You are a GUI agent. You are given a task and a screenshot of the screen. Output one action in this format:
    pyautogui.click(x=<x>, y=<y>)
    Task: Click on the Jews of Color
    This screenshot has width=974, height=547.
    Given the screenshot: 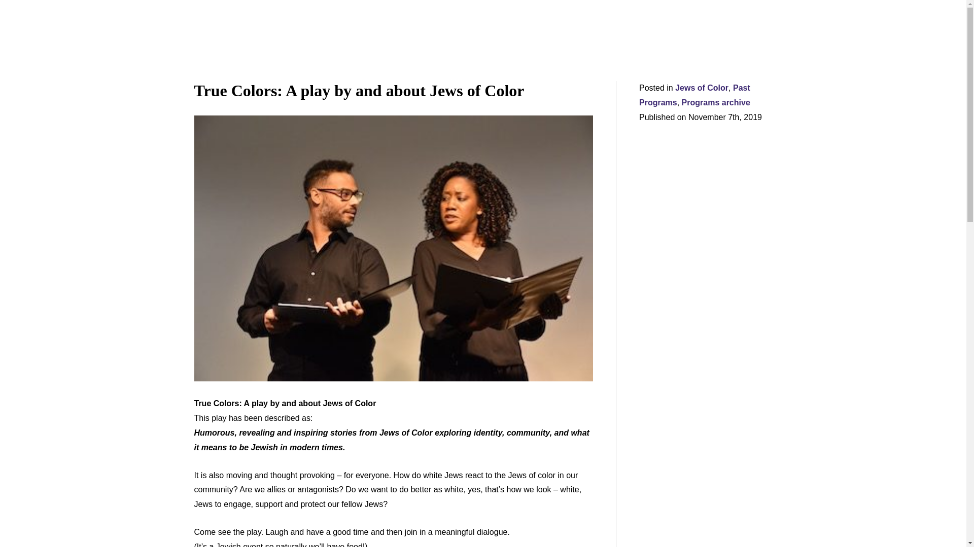 What is the action you would take?
    pyautogui.click(x=702, y=88)
    